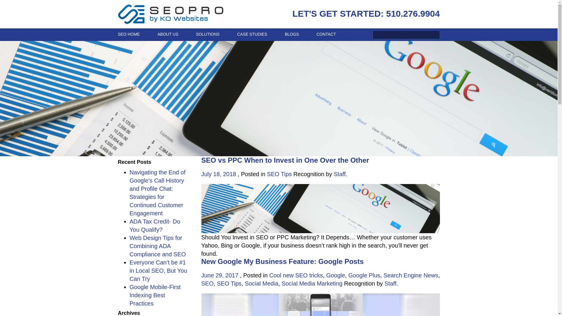 The width and height of the screenshot is (562, 316). What do you see at coordinates (322, 34) in the screenshot?
I see `CONTACT` at bounding box center [322, 34].